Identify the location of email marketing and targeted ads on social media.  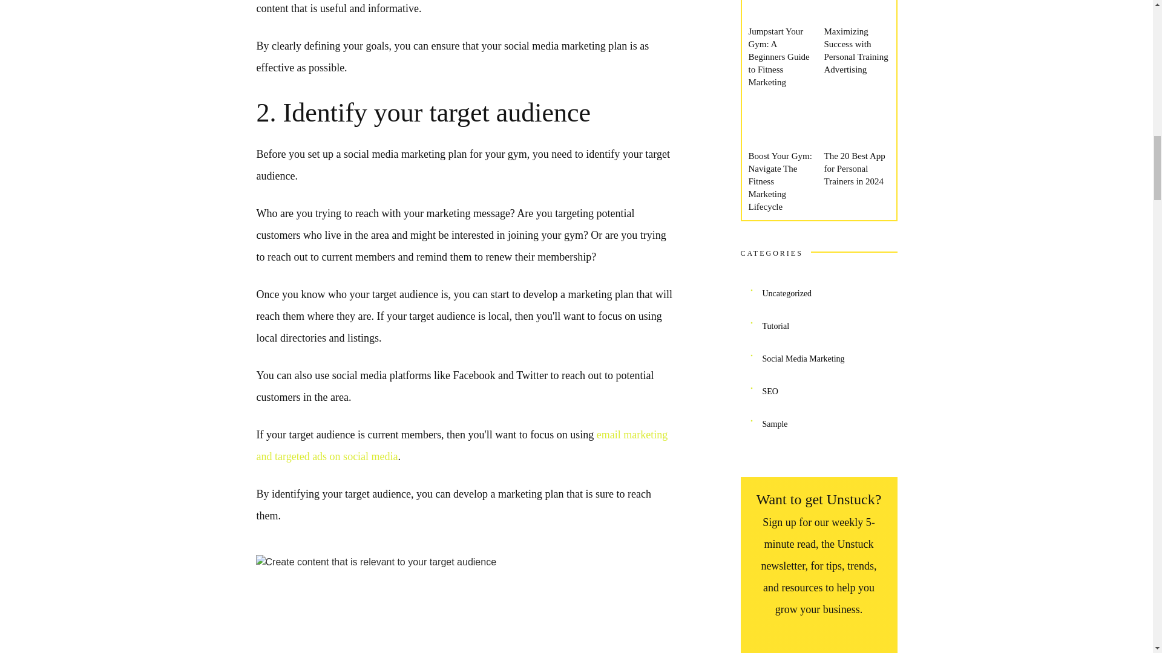
(462, 445).